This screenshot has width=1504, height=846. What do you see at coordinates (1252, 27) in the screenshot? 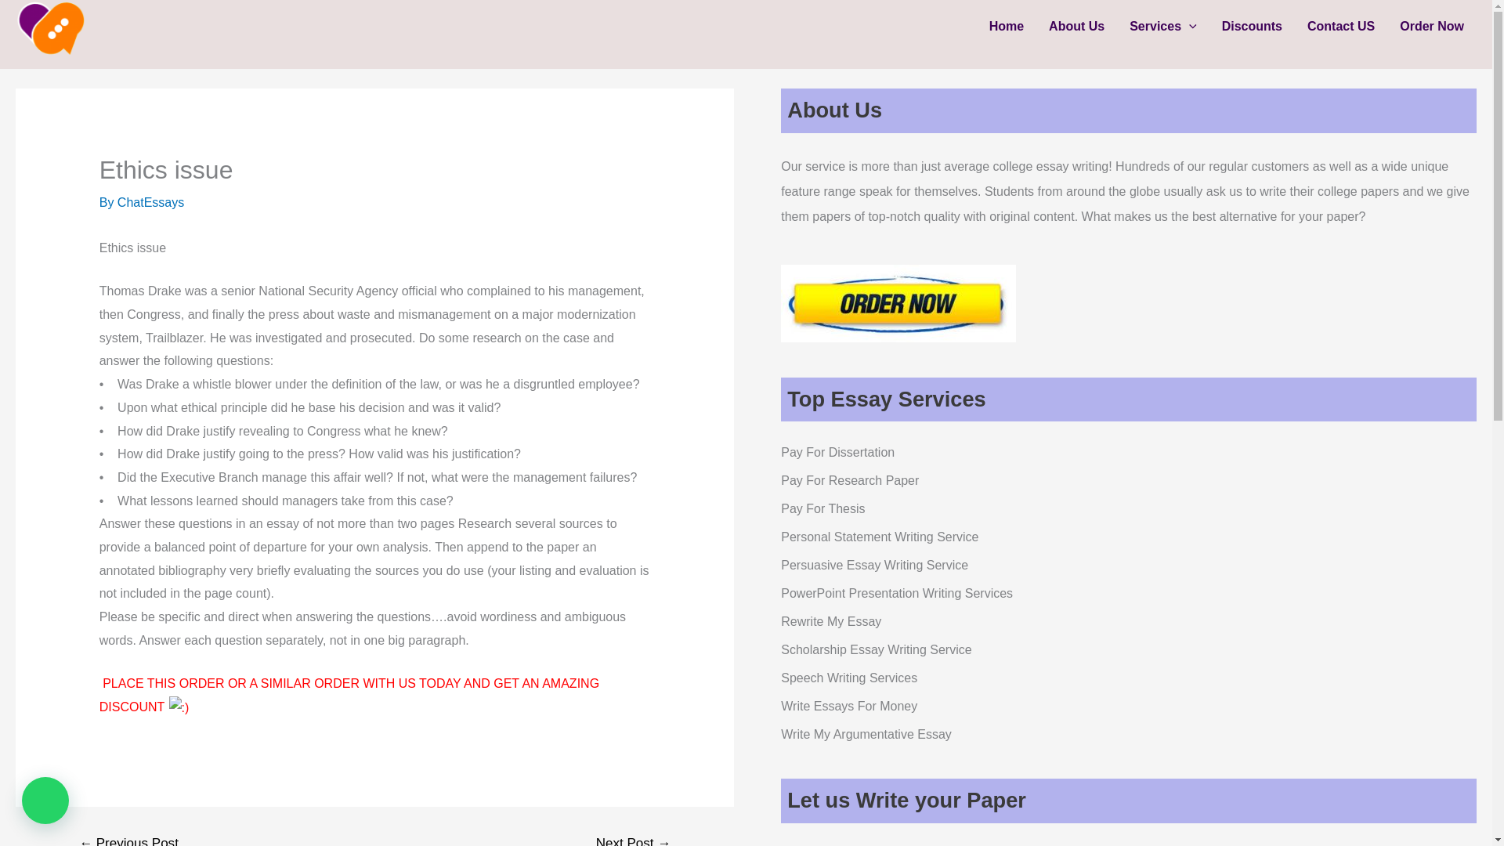
I see `Discounts` at bounding box center [1252, 27].